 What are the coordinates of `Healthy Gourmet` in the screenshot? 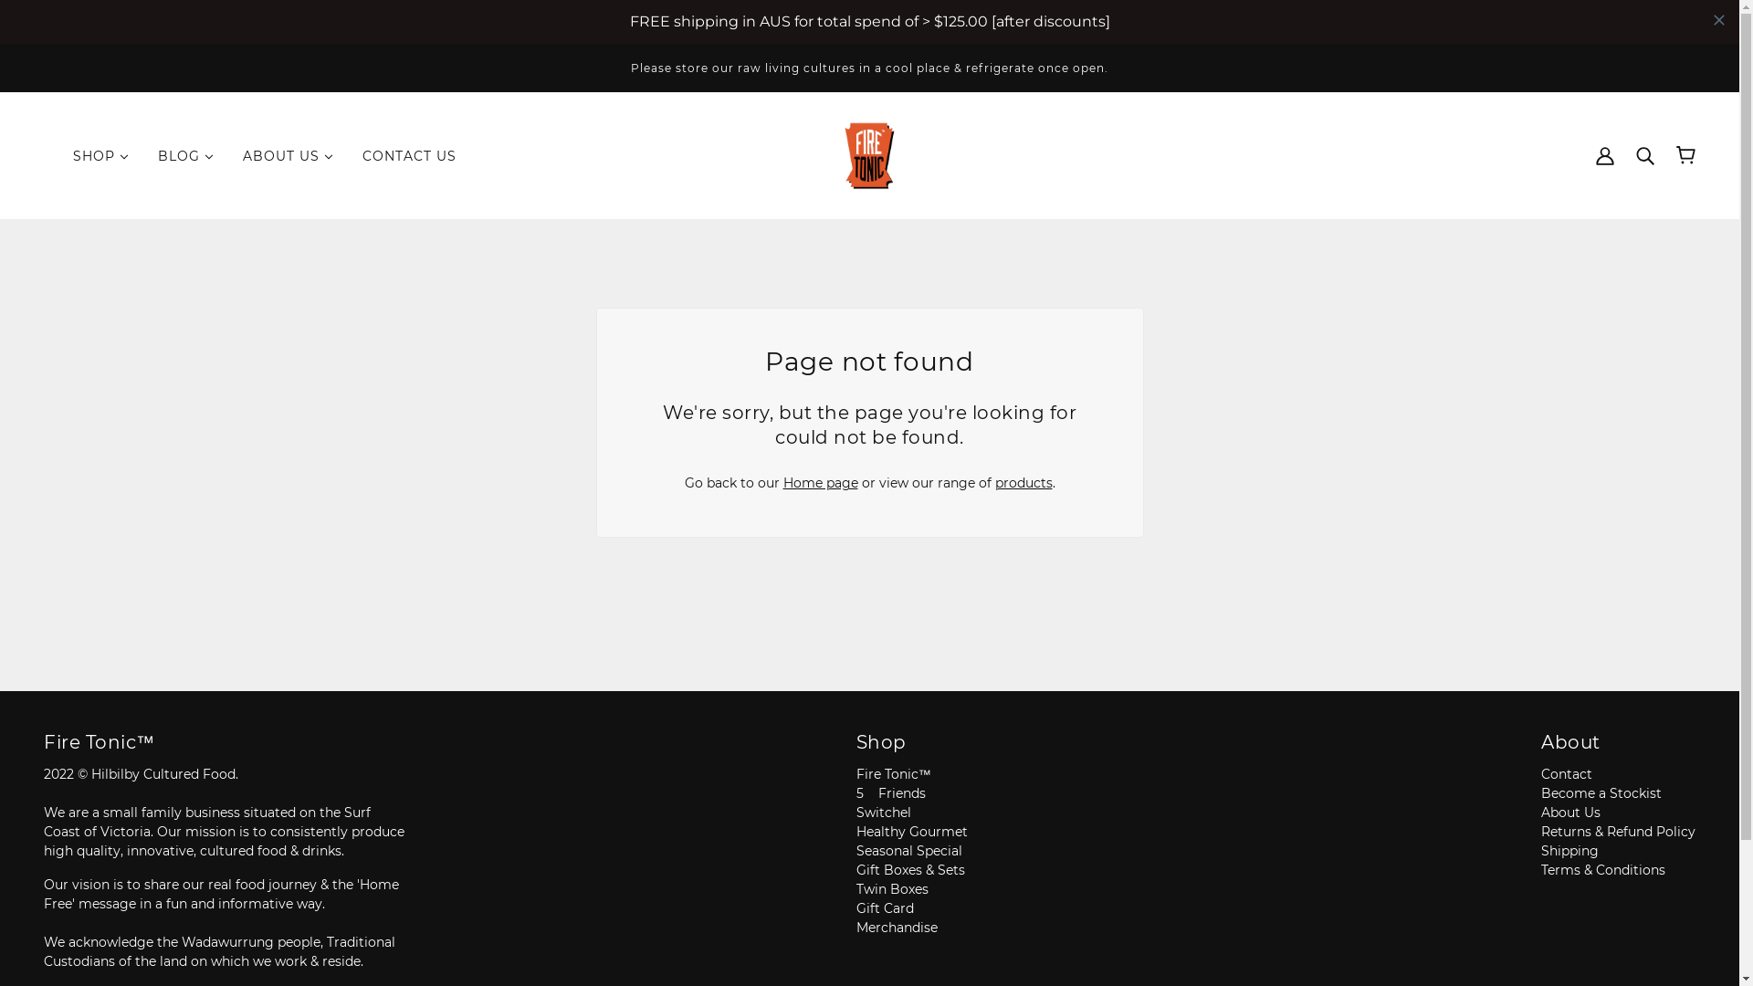 It's located at (912, 788).